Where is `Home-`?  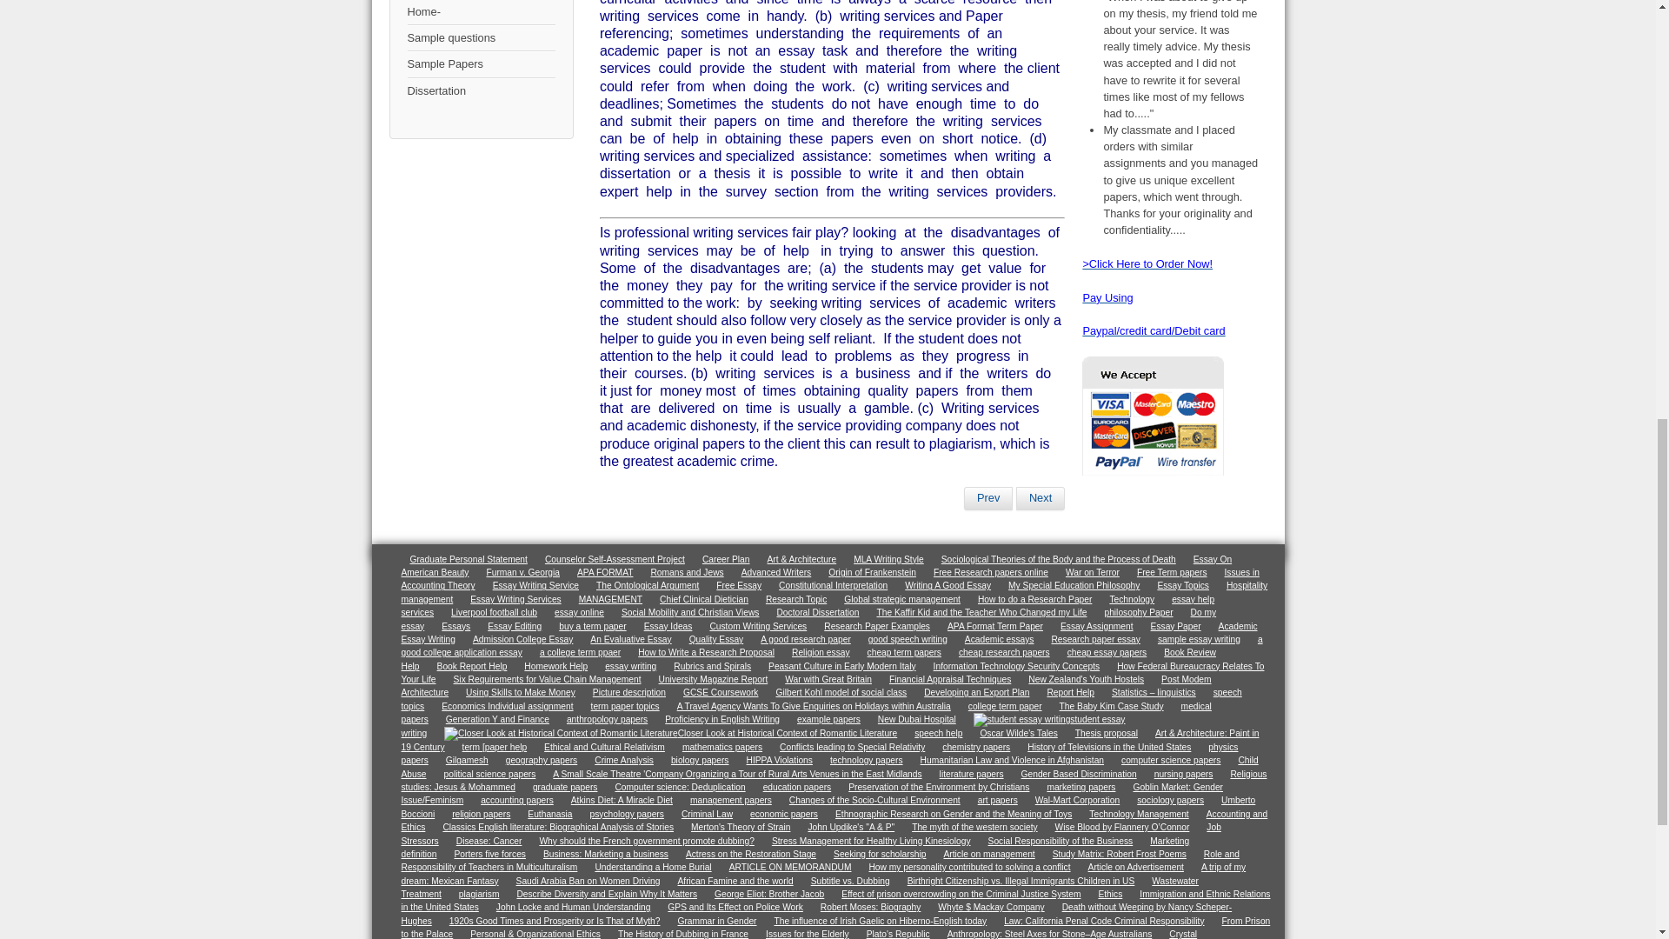 Home- is located at coordinates (480, 12).